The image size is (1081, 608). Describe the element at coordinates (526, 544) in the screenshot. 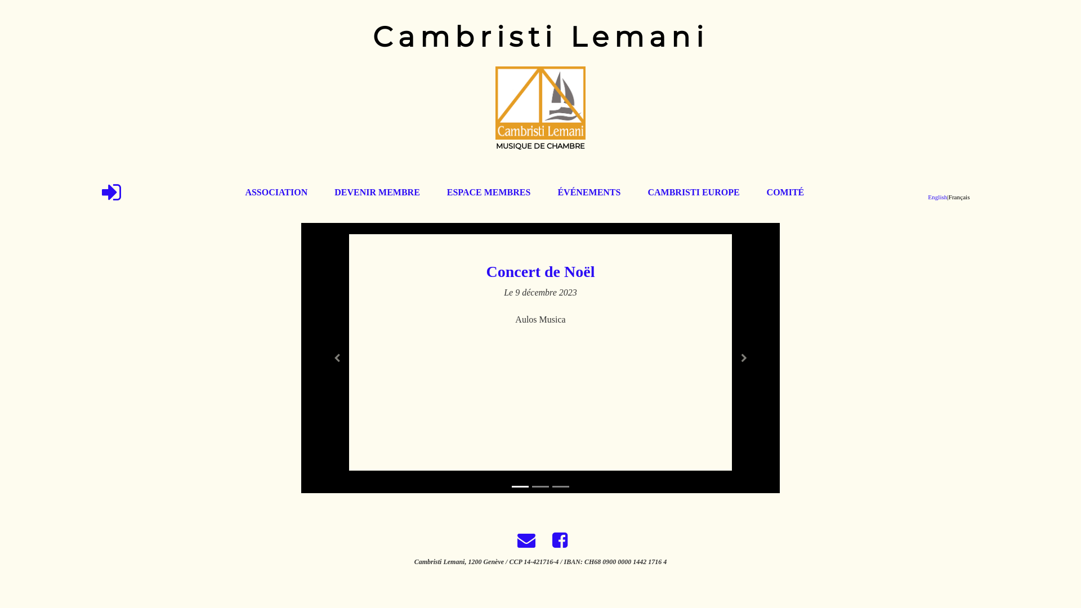

I see `Email` at that location.